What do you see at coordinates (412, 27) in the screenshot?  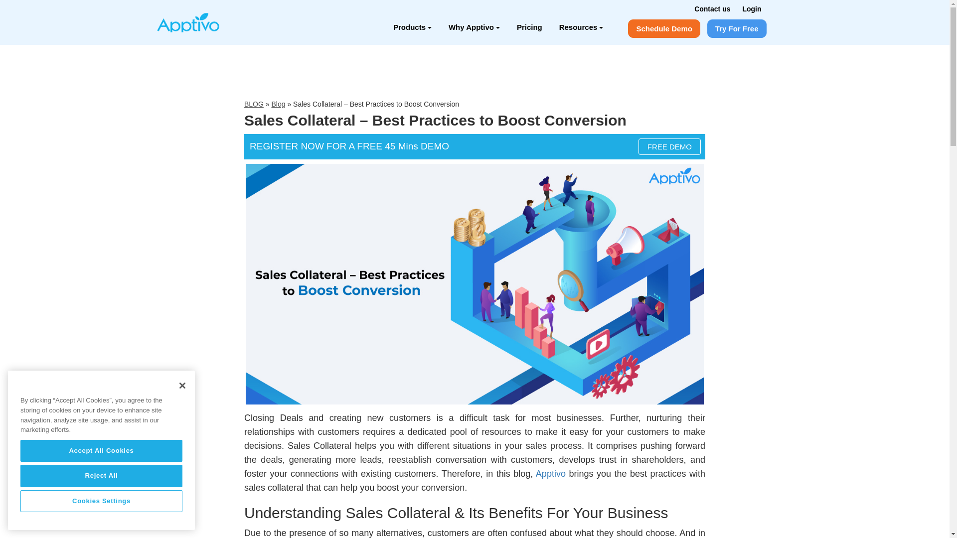 I see `Products` at bounding box center [412, 27].